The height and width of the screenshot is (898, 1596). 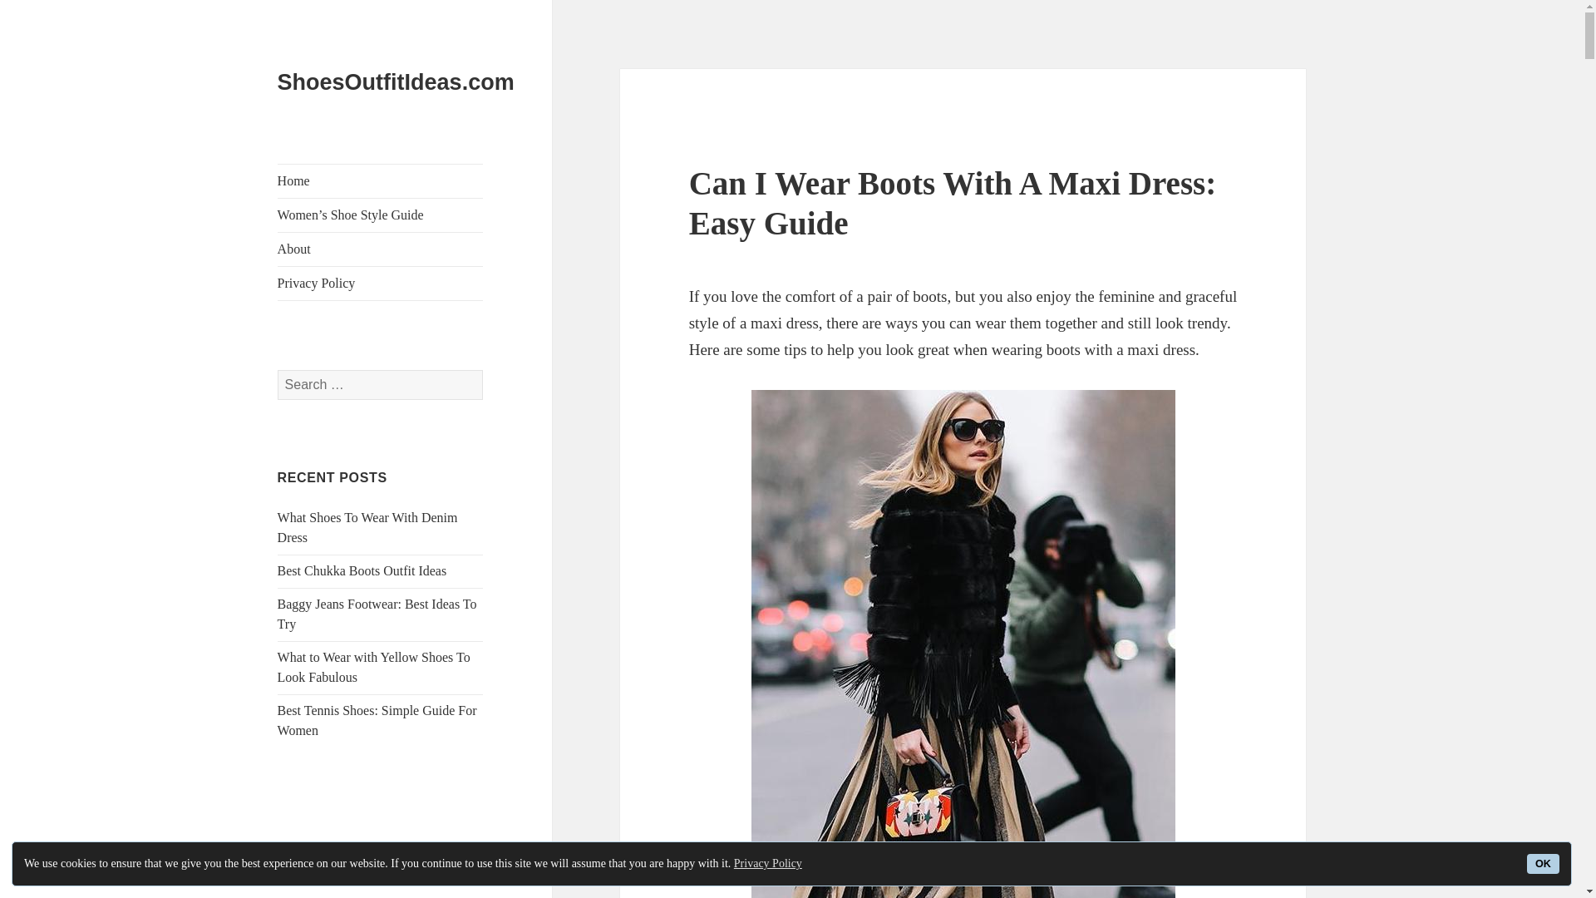 What do you see at coordinates (381, 283) in the screenshot?
I see `Privacy Policy` at bounding box center [381, 283].